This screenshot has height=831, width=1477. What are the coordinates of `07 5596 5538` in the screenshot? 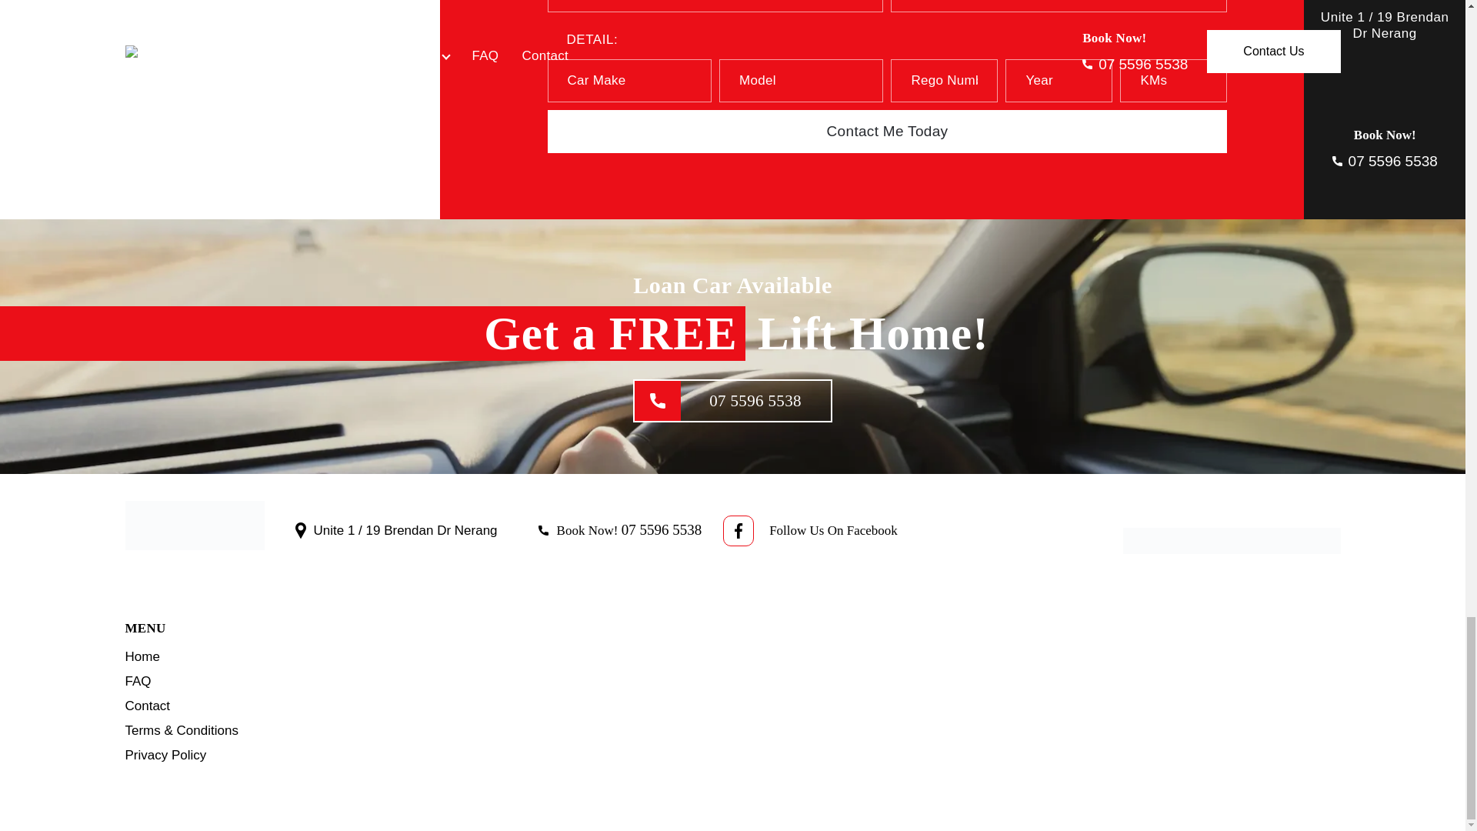 It's located at (1385, 161).